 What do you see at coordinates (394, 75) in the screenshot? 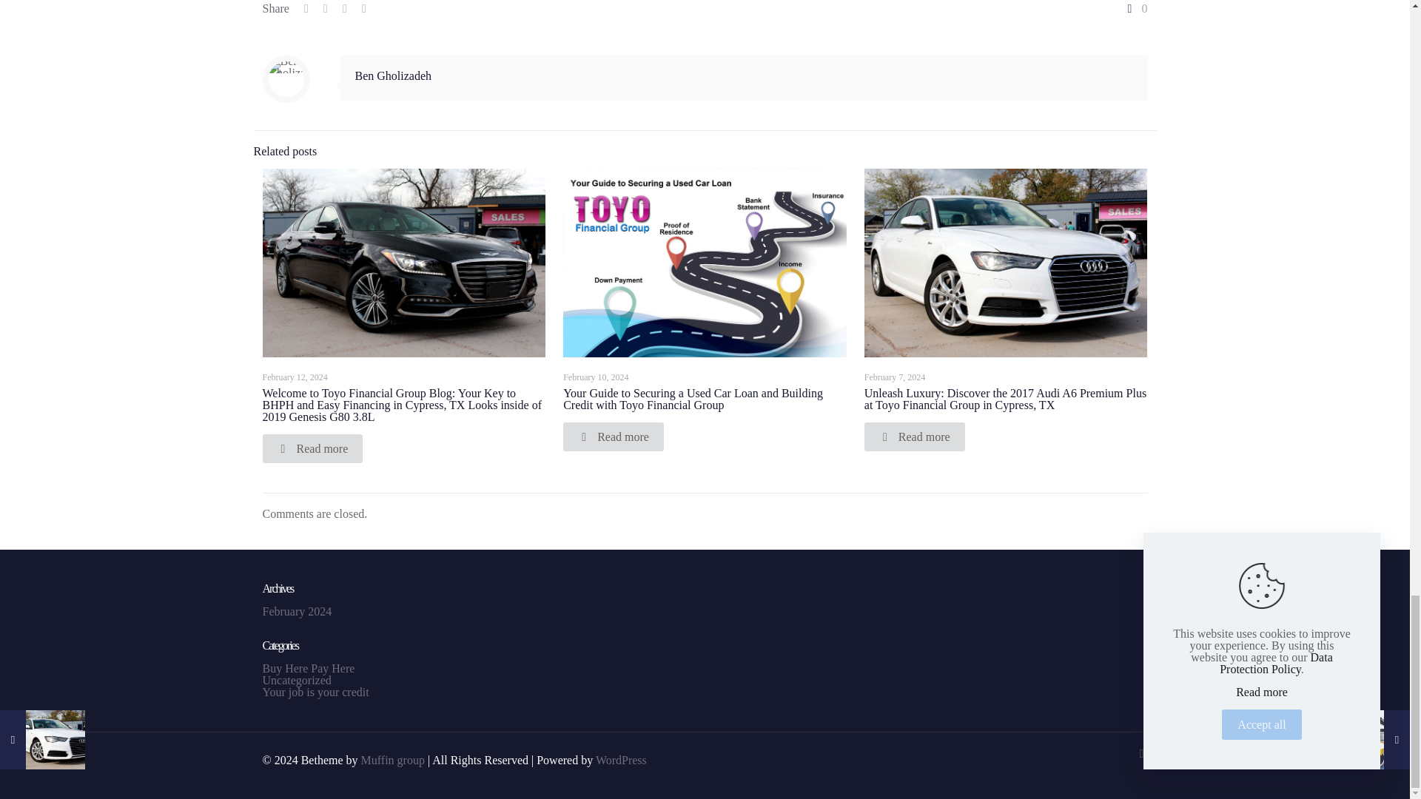
I see `Ben Gholizadeh` at bounding box center [394, 75].